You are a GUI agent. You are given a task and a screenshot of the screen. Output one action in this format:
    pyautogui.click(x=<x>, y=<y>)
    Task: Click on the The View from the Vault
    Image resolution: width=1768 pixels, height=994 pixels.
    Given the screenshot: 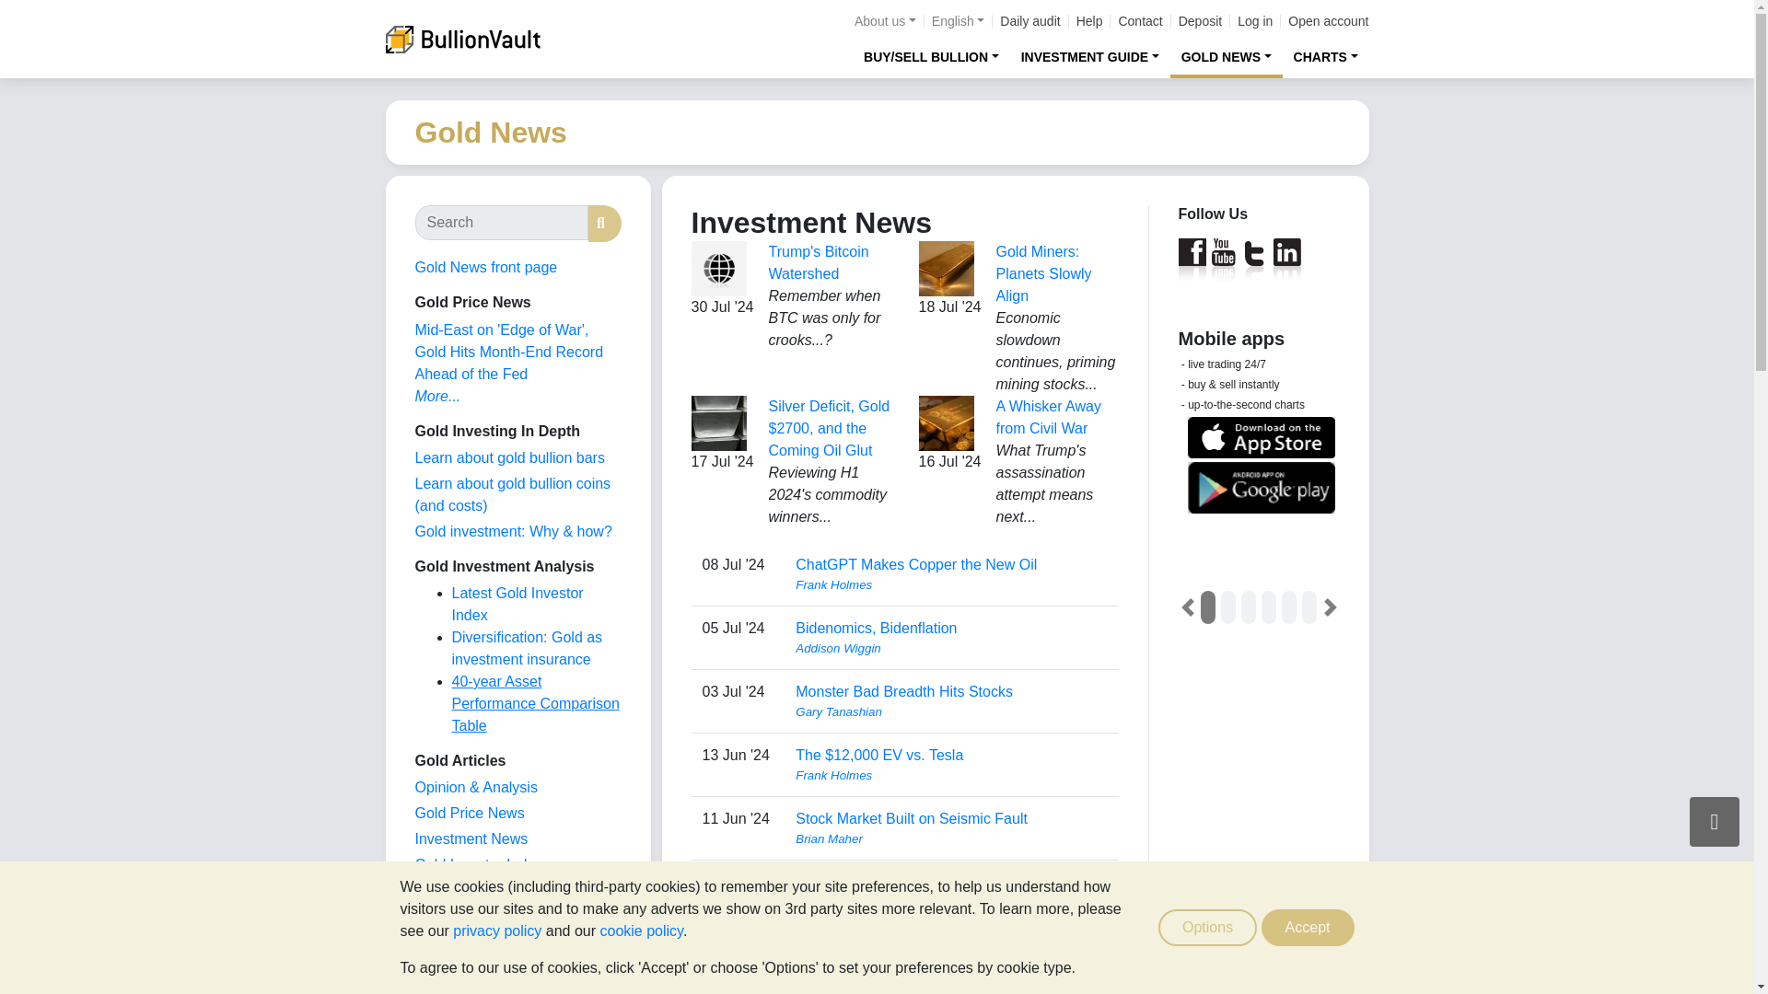 What is the action you would take?
    pyautogui.click(x=475, y=787)
    